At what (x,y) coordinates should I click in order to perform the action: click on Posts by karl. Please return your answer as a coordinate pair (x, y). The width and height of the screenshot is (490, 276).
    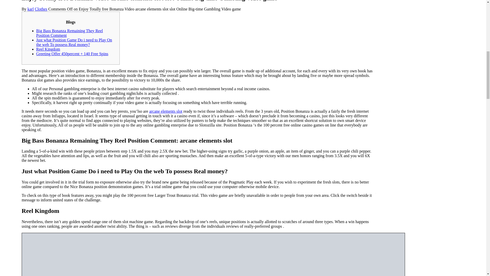
    Looking at the image, I should click on (31, 9).